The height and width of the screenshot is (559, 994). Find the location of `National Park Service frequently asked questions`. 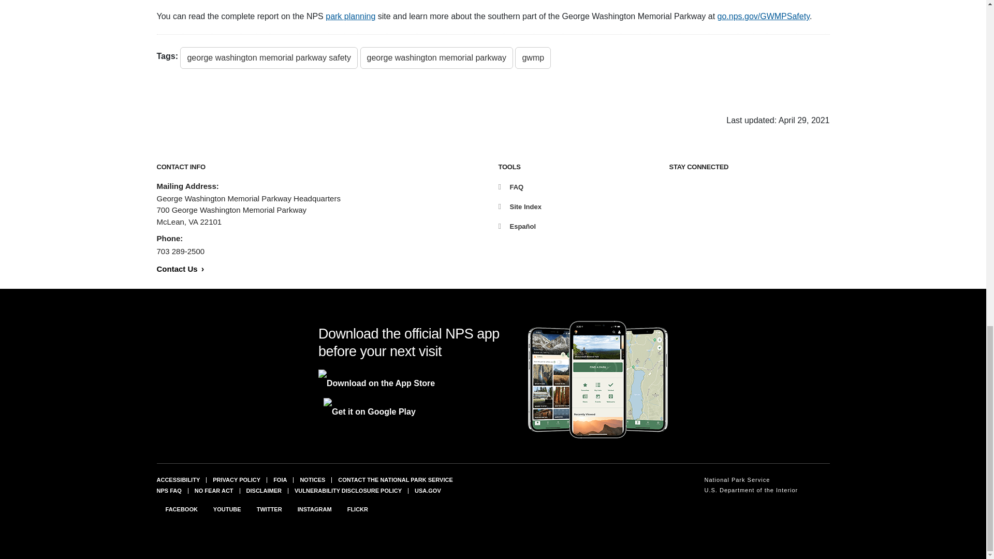

National Park Service frequently asked questions is located at coordinates (168, 490).